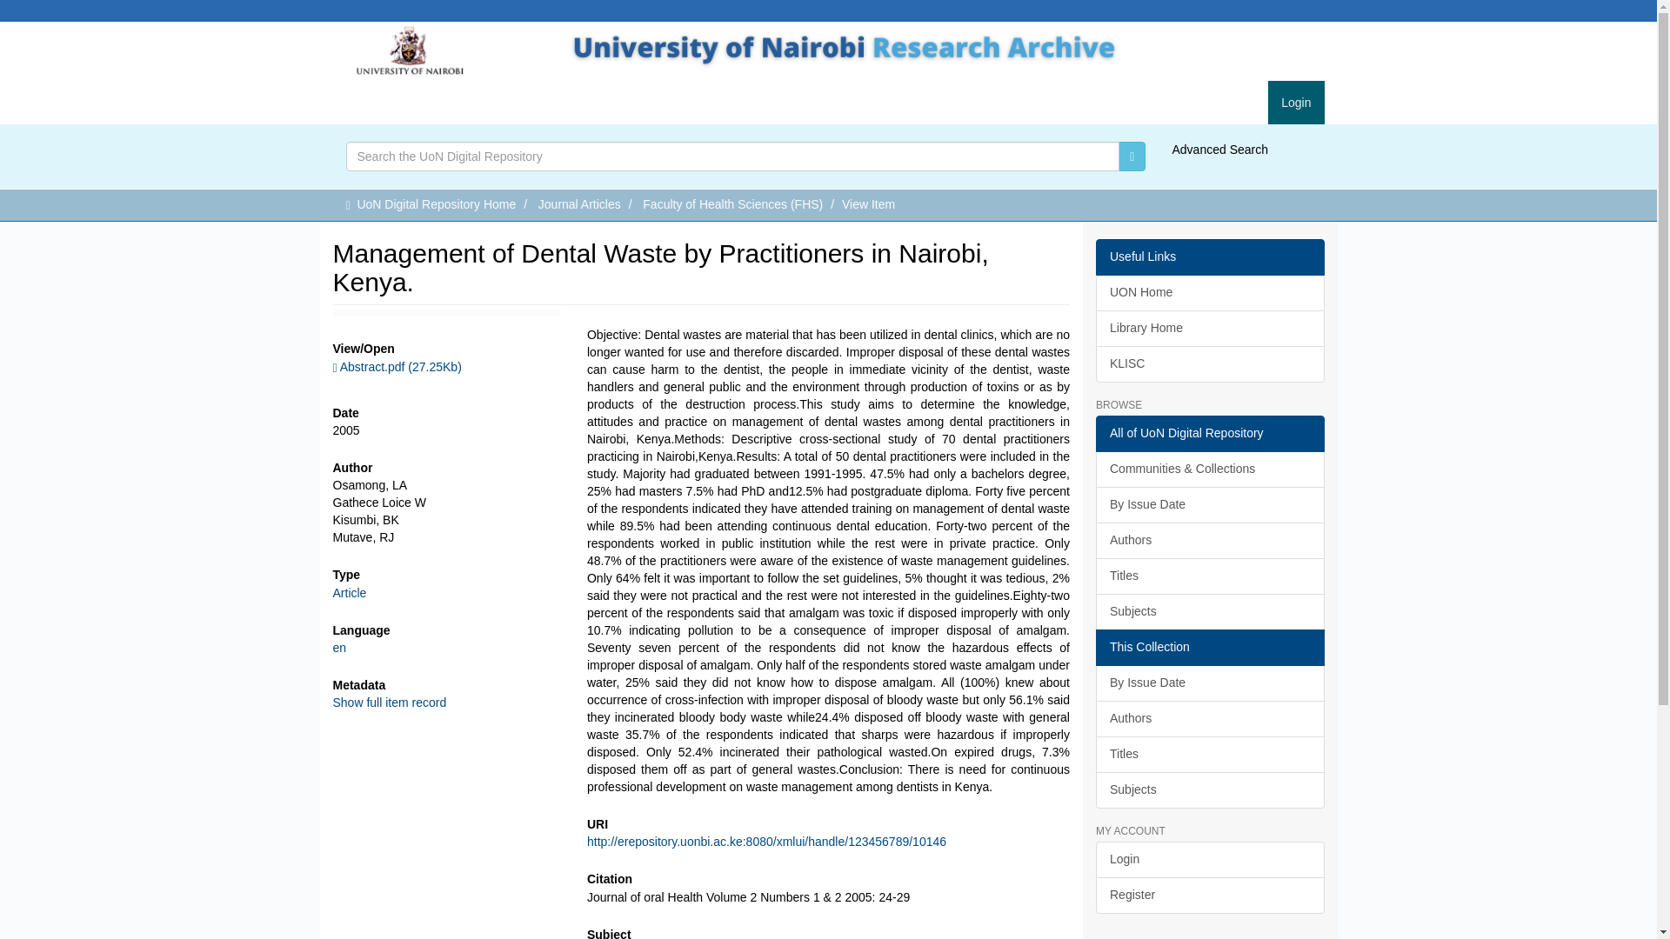 The width and height of the screenshot is (1670, 939). I want to click on This Collection, so click(1209, 647).